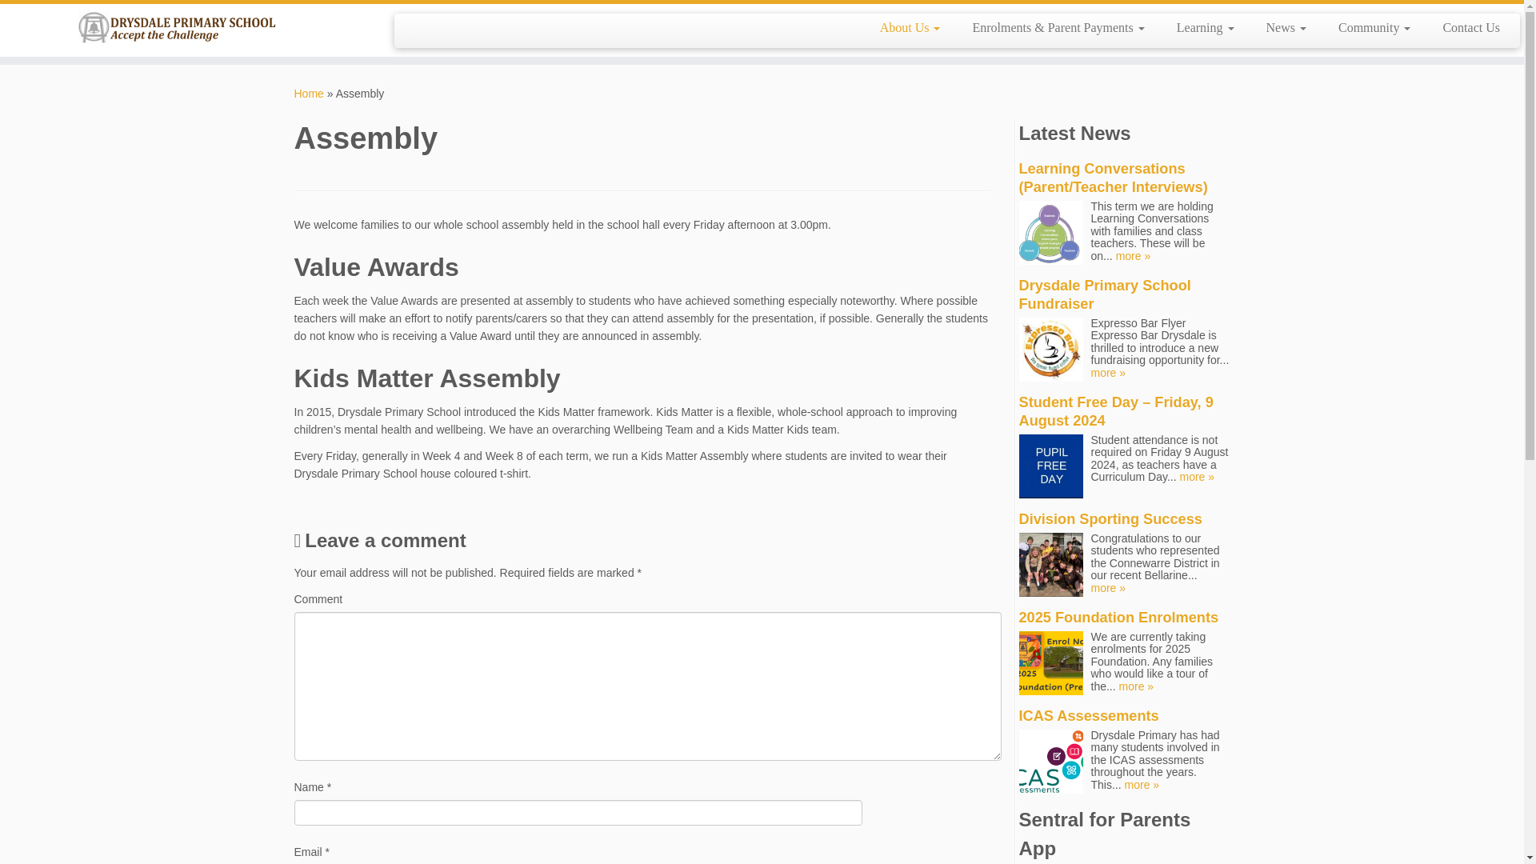  I want to click on Home, so click(309, 94).